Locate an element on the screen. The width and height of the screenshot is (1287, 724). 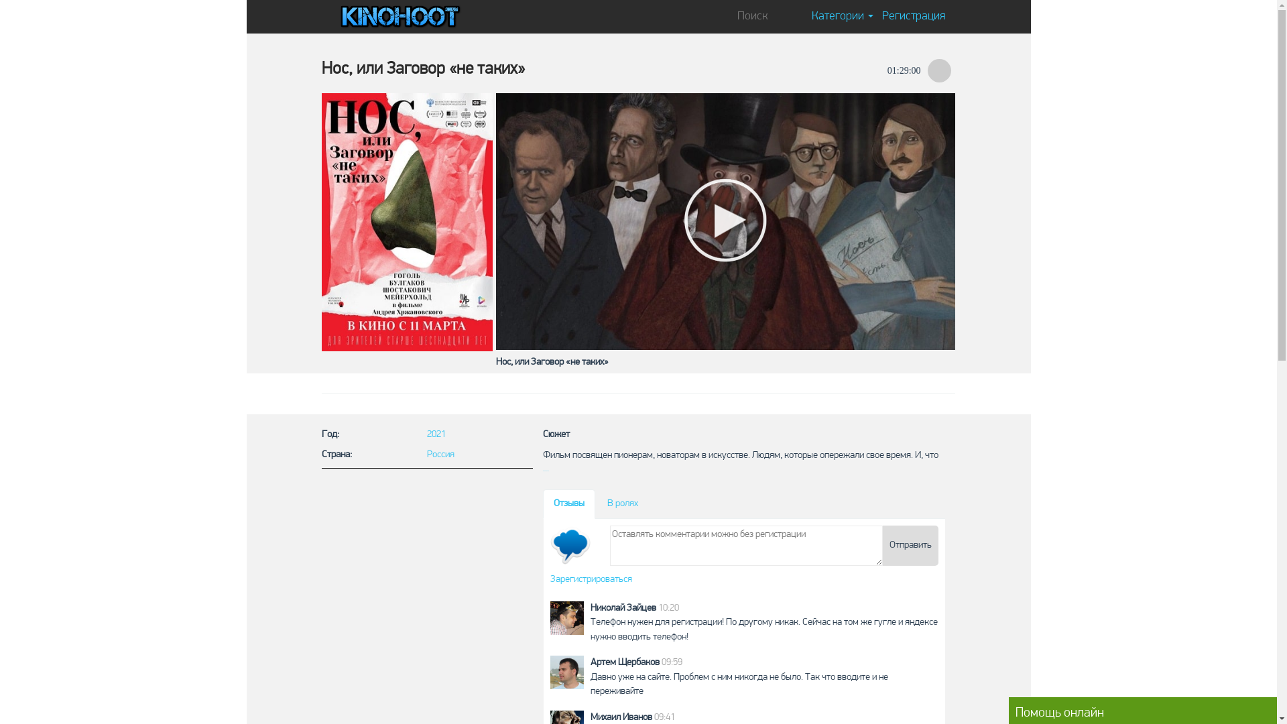
... is located at coordinates (546, 469).